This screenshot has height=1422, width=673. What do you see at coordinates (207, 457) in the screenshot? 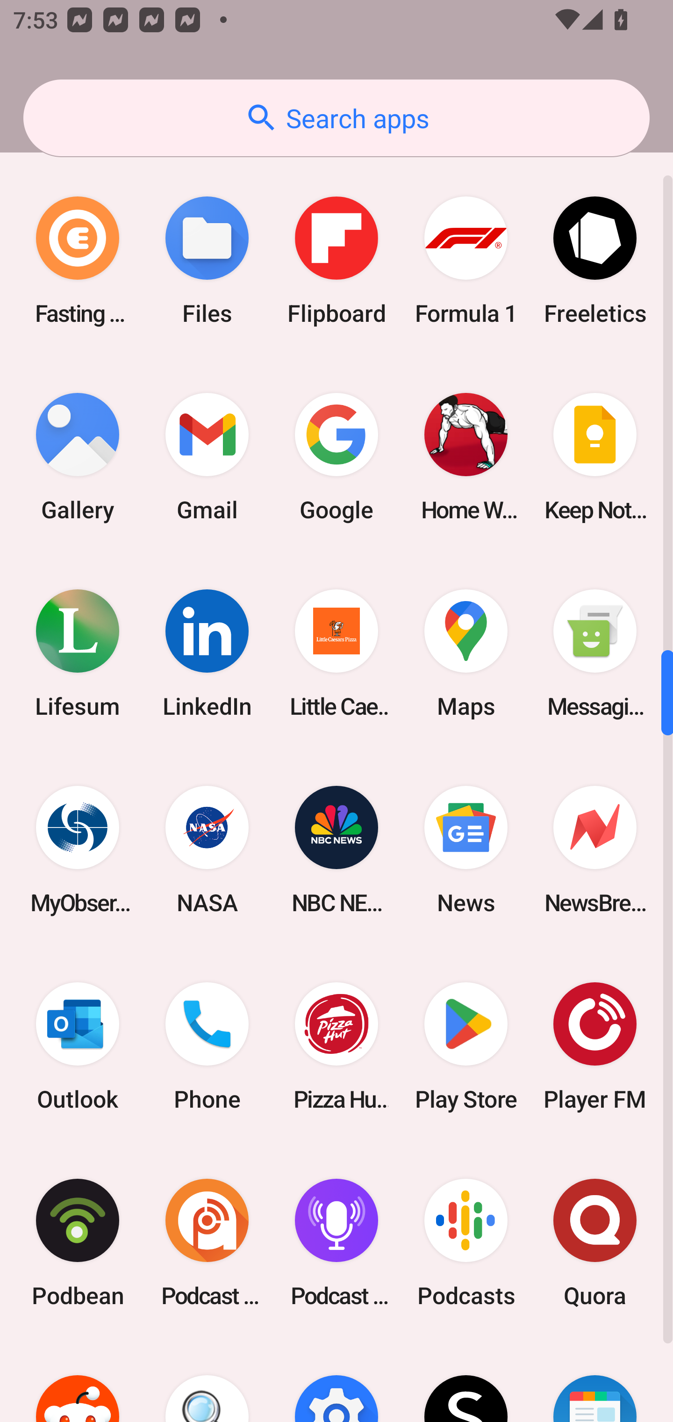
I see `Gmail` at bounding box center [207, 457].